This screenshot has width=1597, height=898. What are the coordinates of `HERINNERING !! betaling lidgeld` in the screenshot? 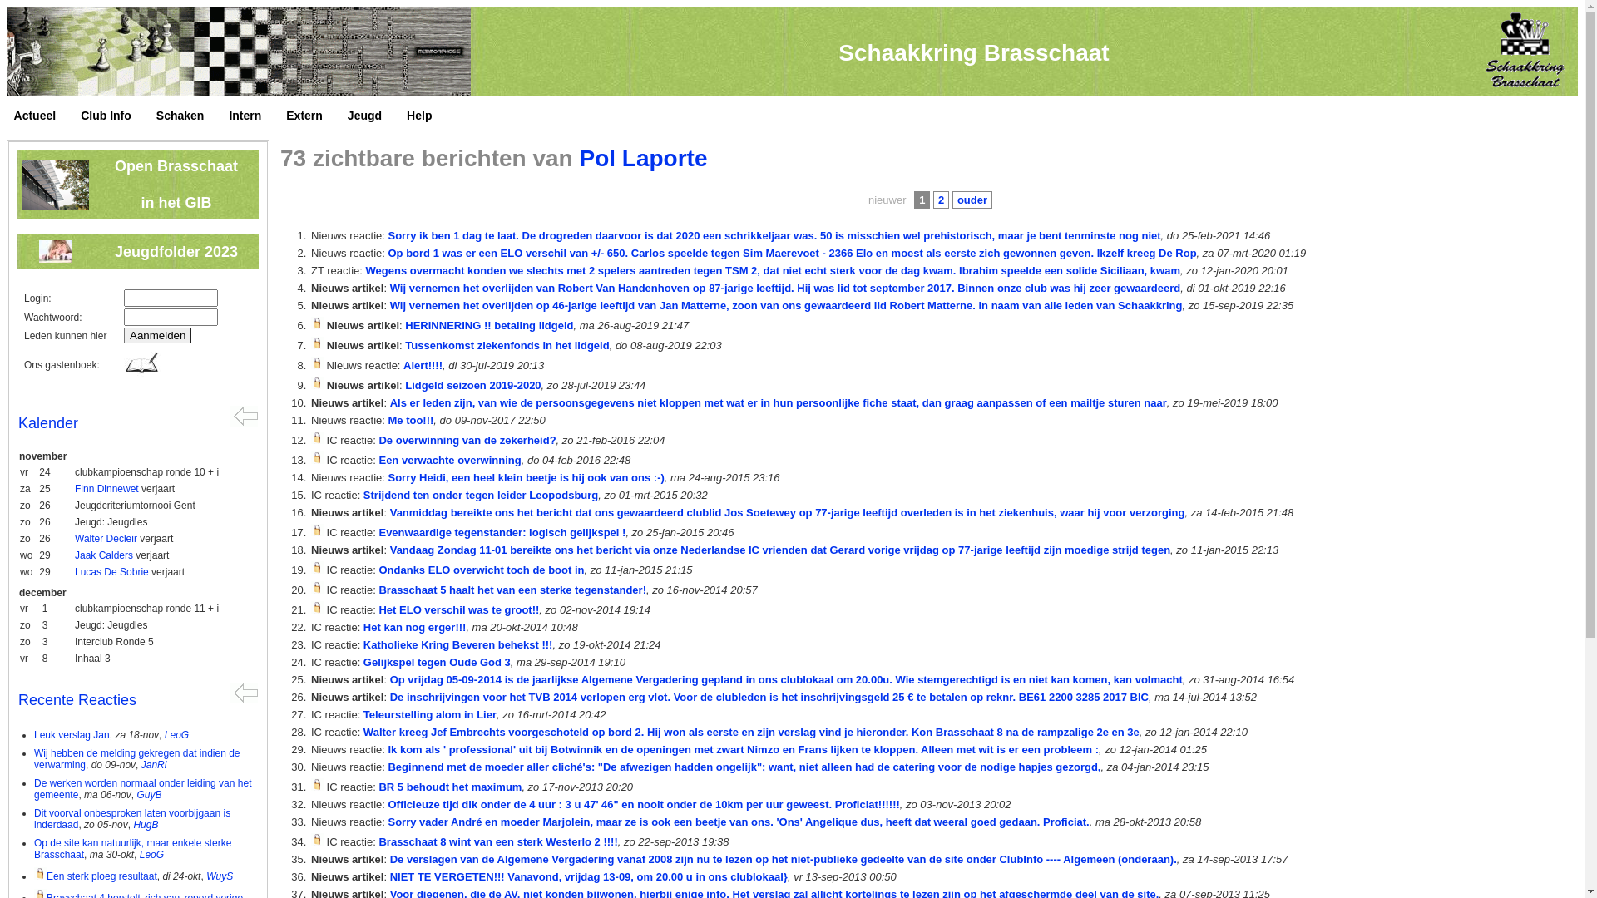 It's located at (489, 326).